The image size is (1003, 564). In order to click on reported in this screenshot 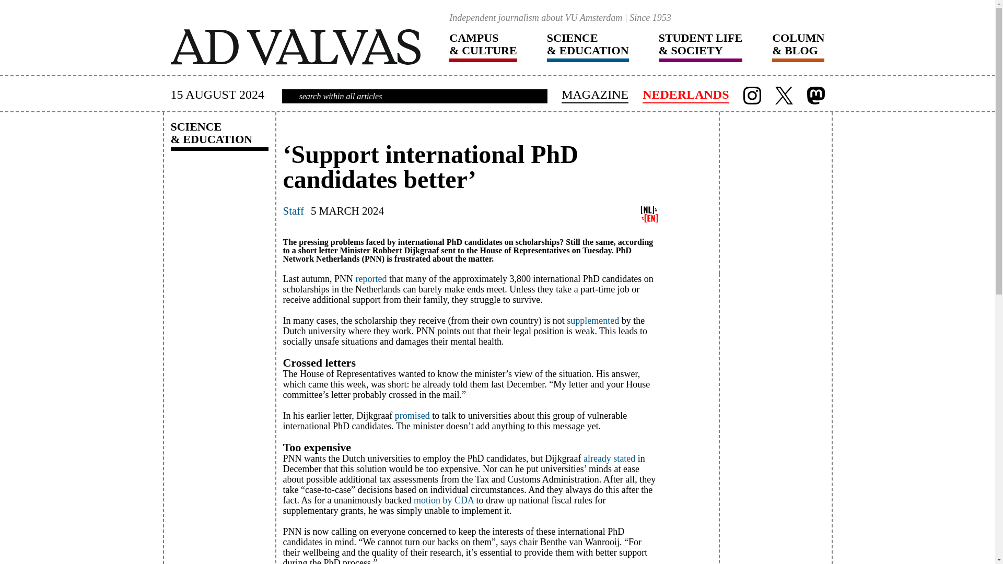, I will do `click(370, 279)`.